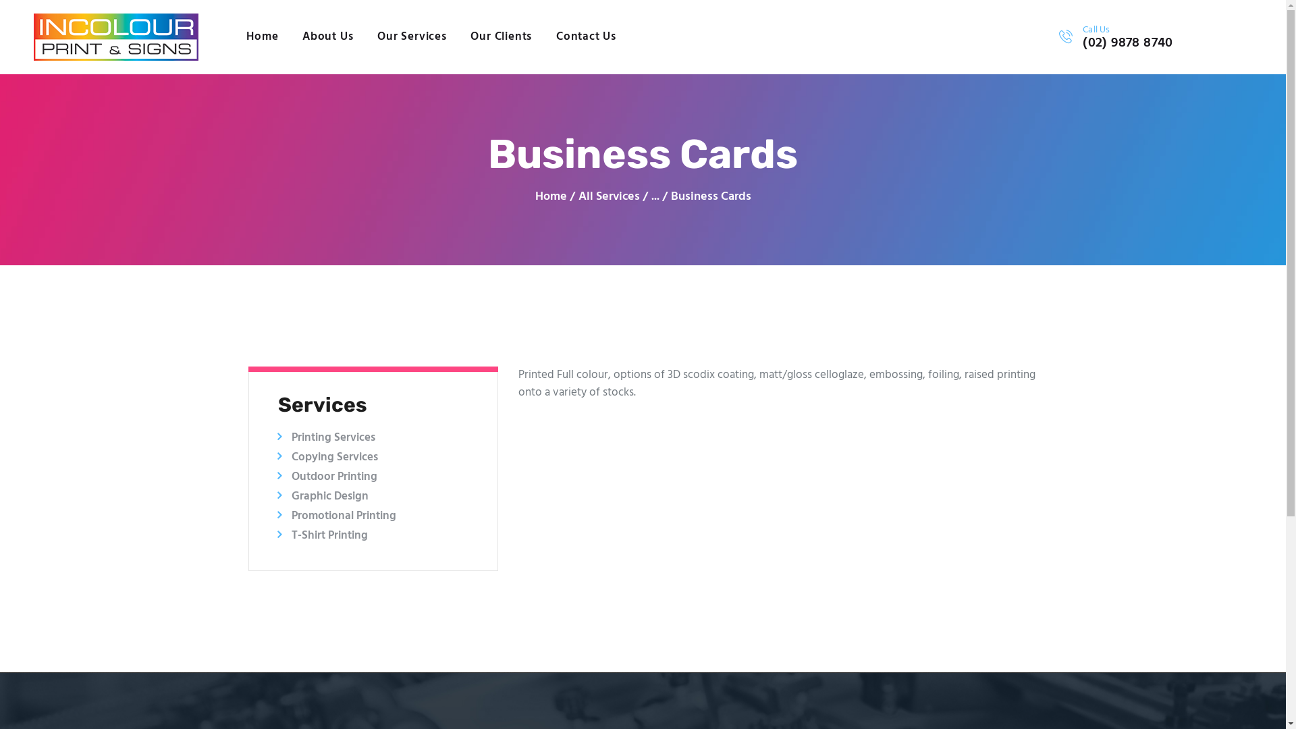 Image resolution: width=1296 pixels, height=729 pixels. Describe the element at coordinates (335, 458) in the screenshot. I see `Copying Services` at that location.